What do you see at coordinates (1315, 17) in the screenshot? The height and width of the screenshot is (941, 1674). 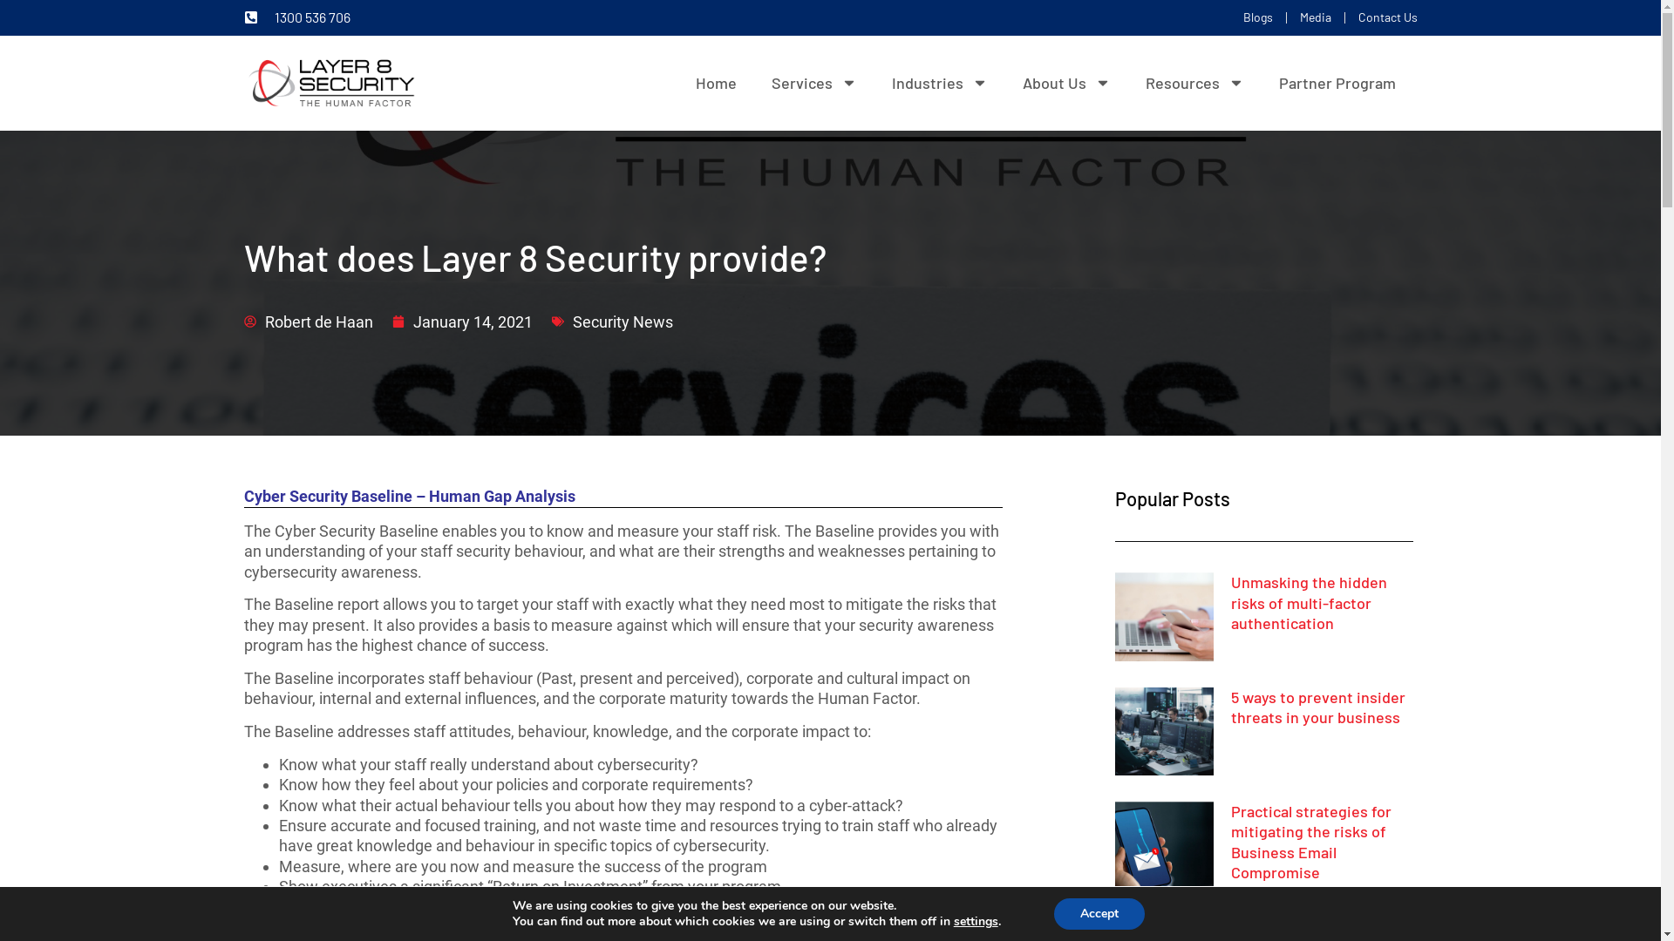 I see `Media` at bounding box center [1315, 17].